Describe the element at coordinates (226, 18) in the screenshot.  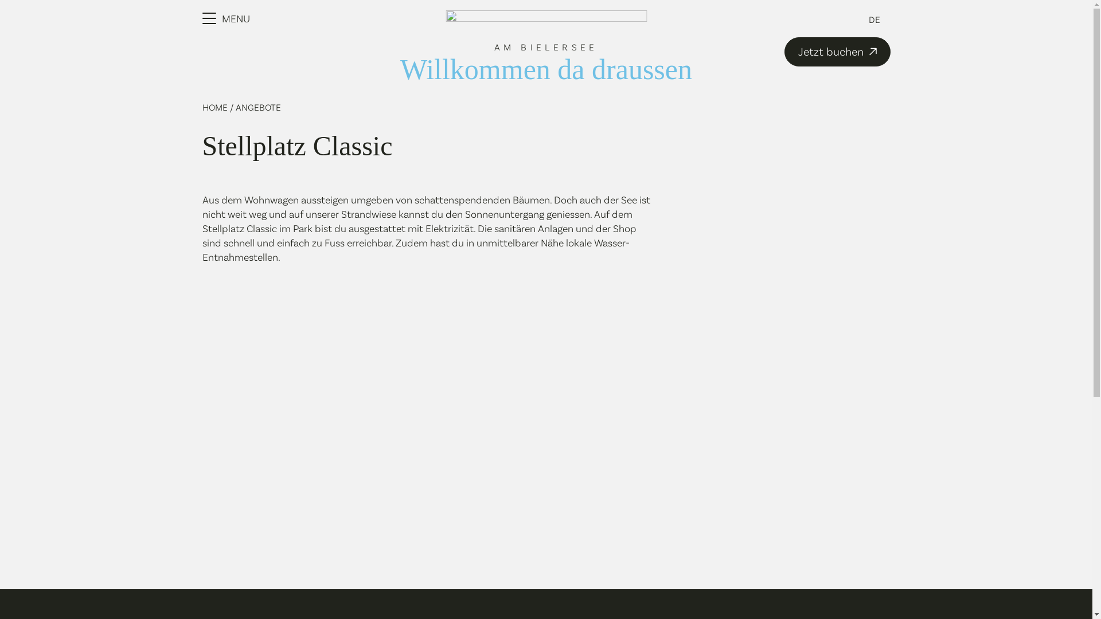
I see `MENU` at that location.